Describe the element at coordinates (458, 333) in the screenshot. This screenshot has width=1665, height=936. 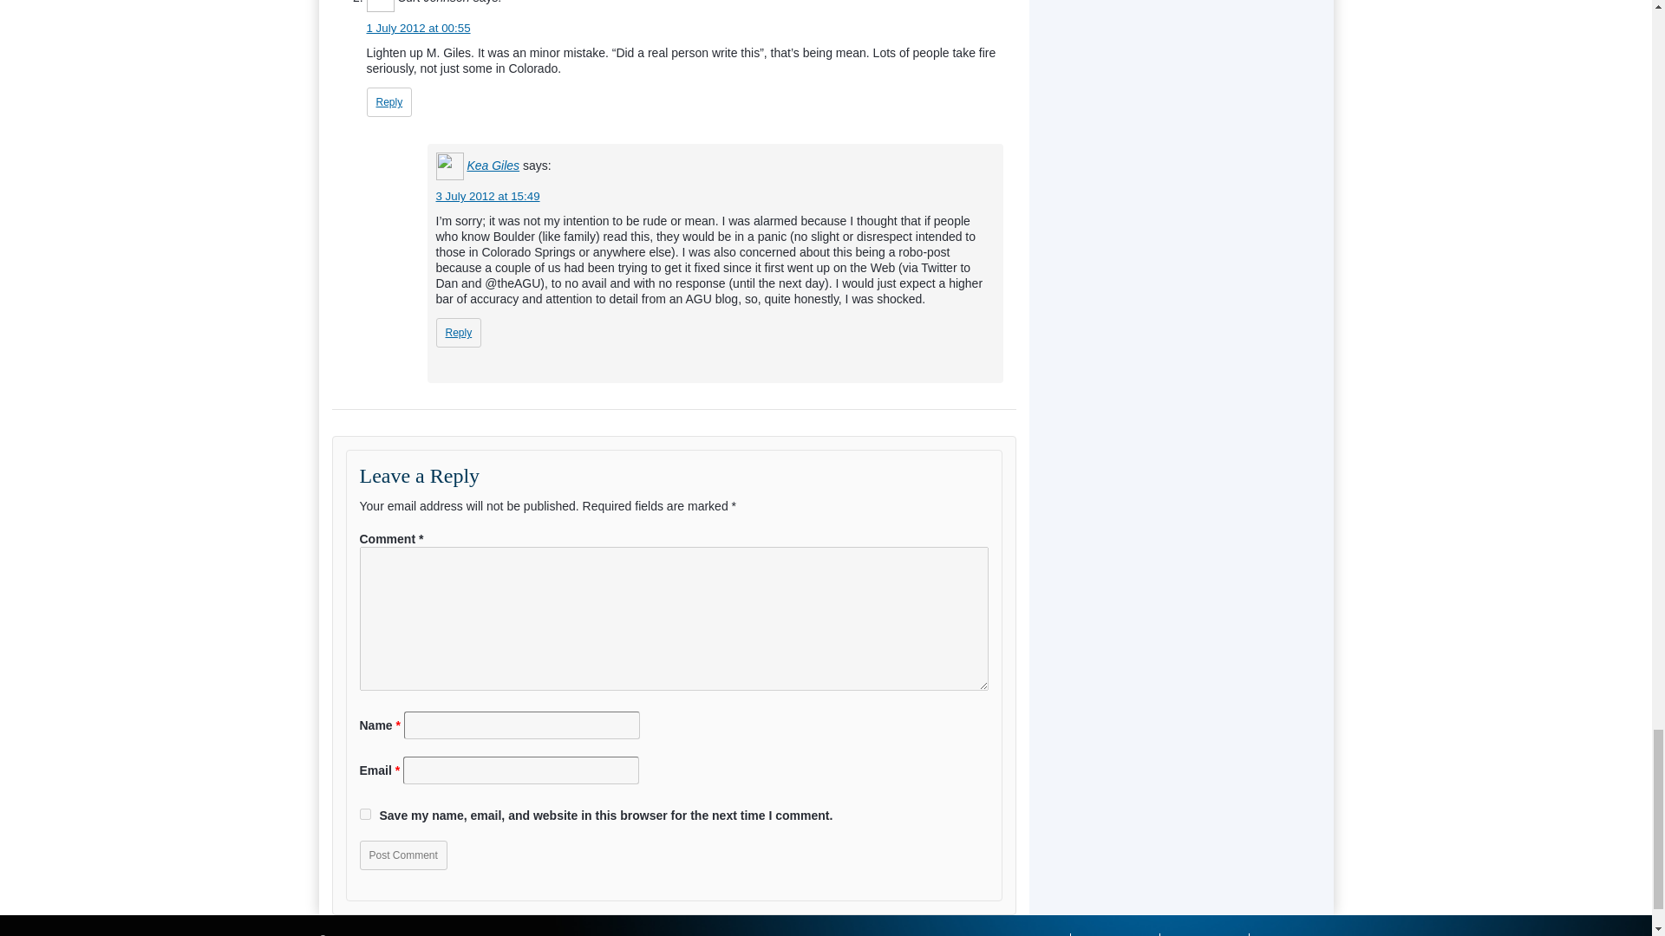
I see `Reply` at that location.